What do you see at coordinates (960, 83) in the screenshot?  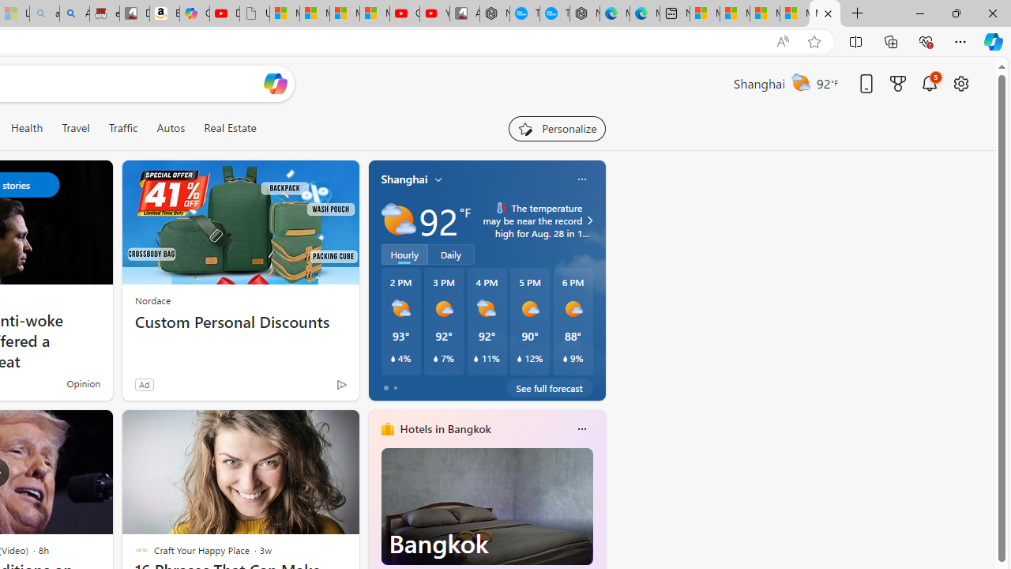 I see `Open settings` at bounding box center [960, 83].